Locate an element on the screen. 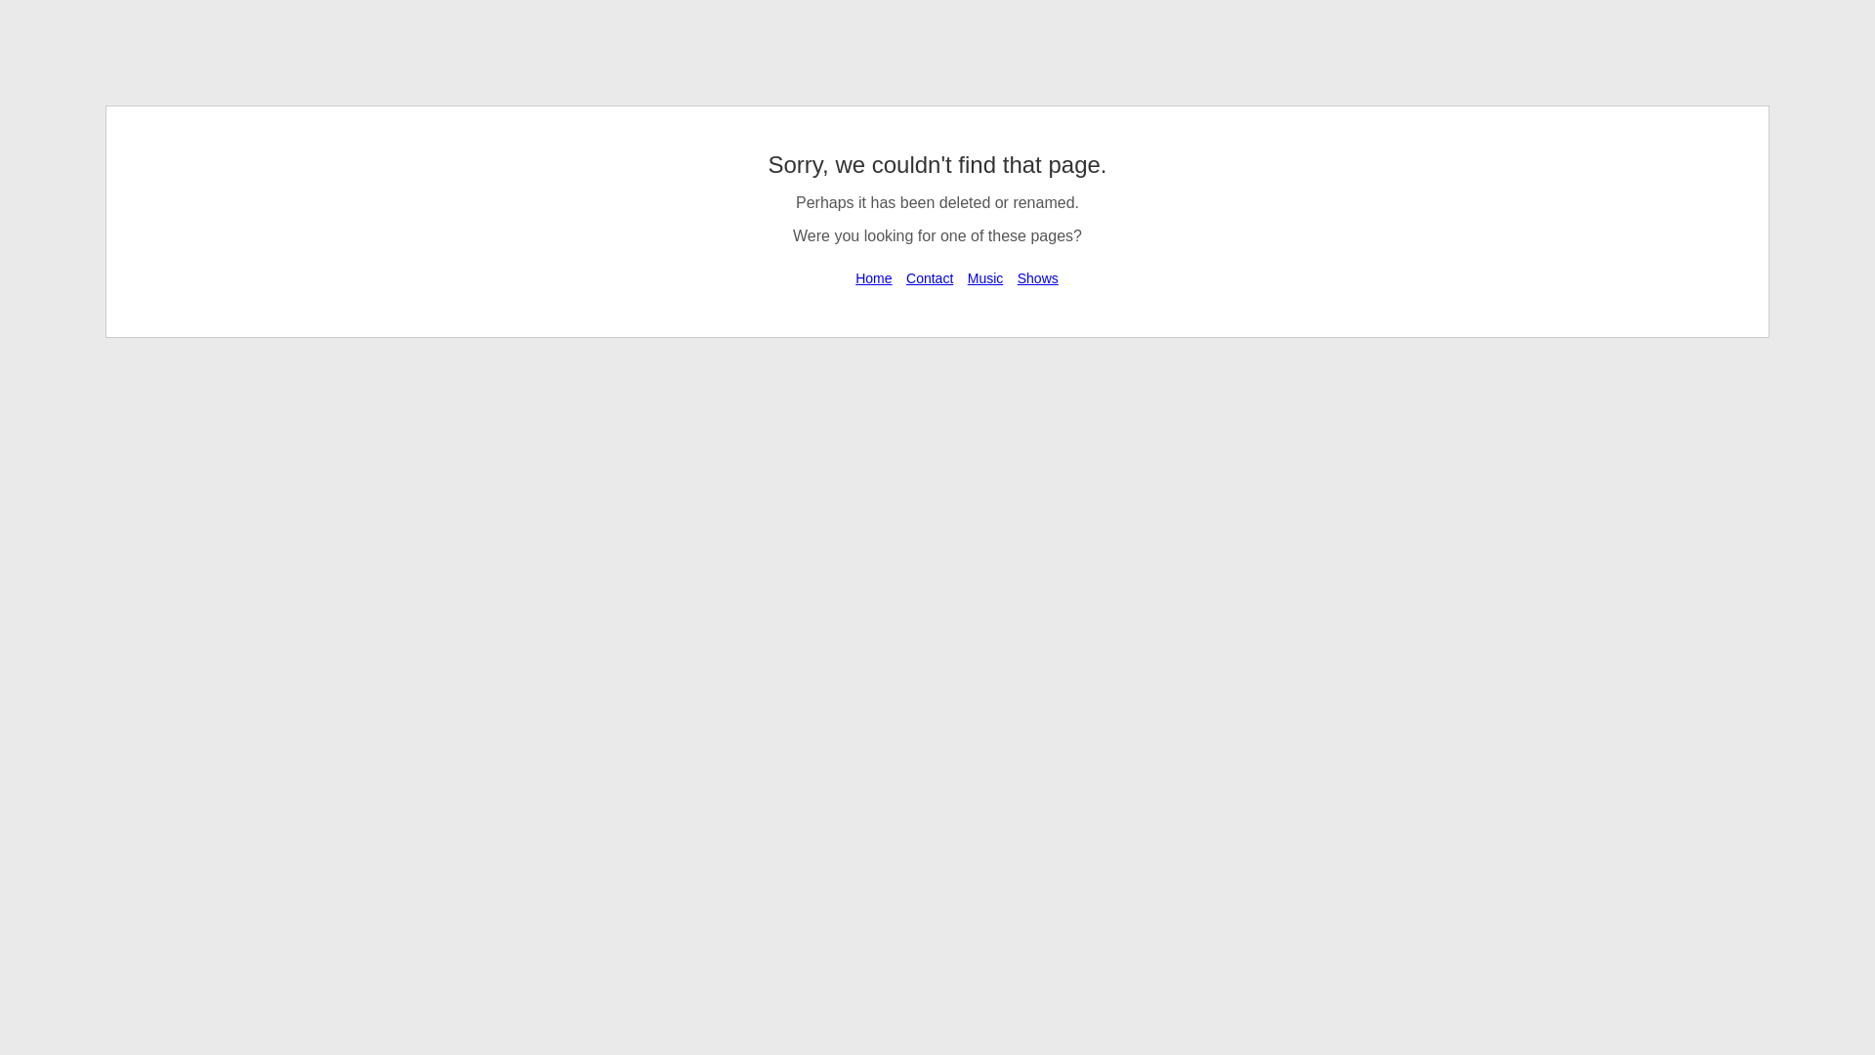 This screenshot has height=1055, width=1875. Contact is located at coordinates (930, 278).